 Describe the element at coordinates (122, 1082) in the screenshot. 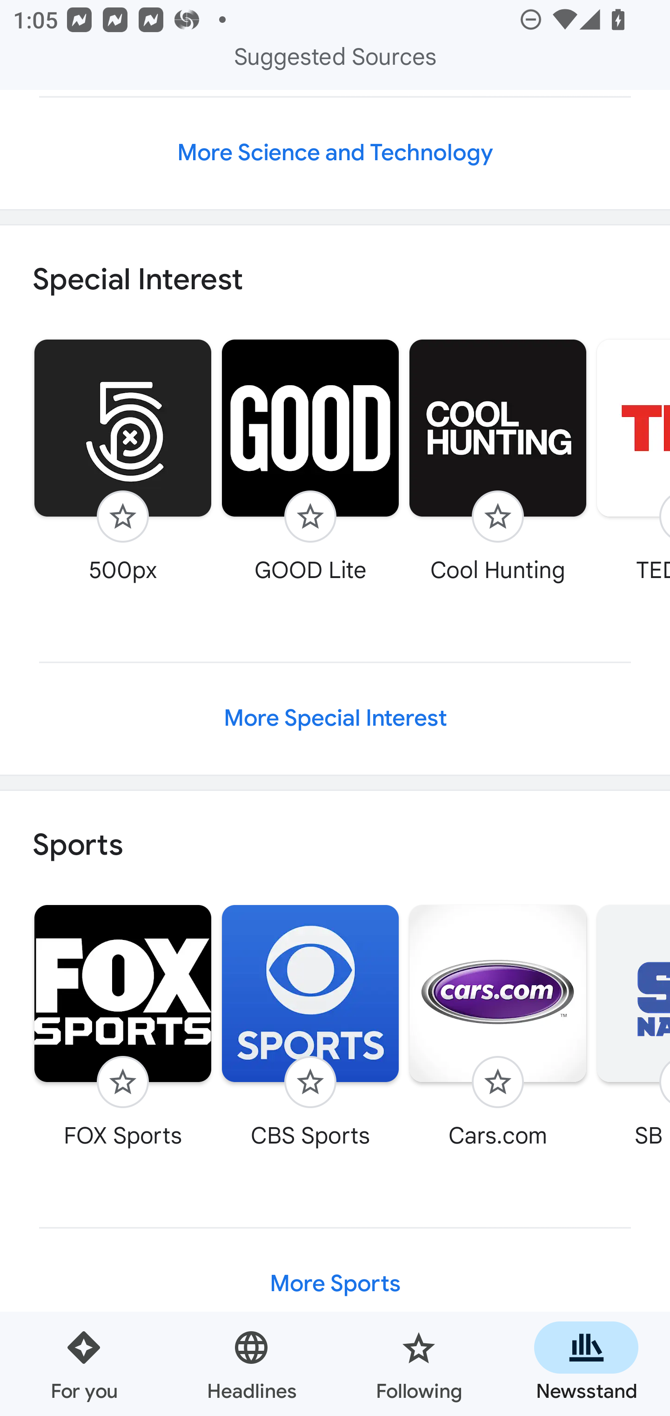

I see `Follow` at that location.